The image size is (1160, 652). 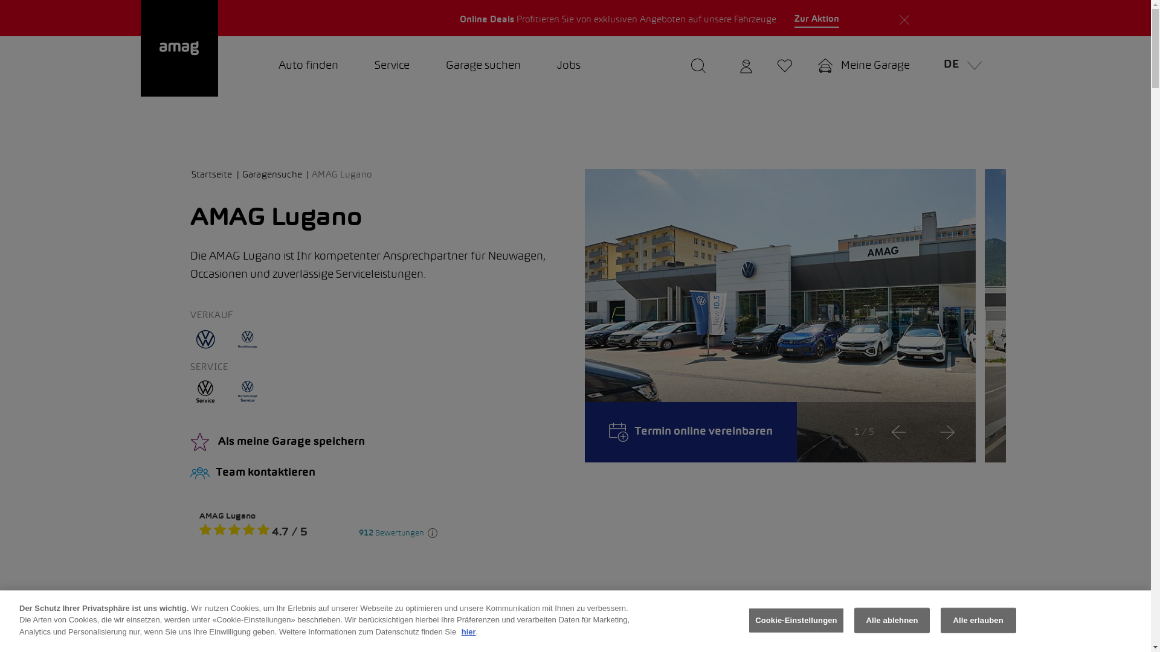 I want to click on hier, so click(x=469, y=631).